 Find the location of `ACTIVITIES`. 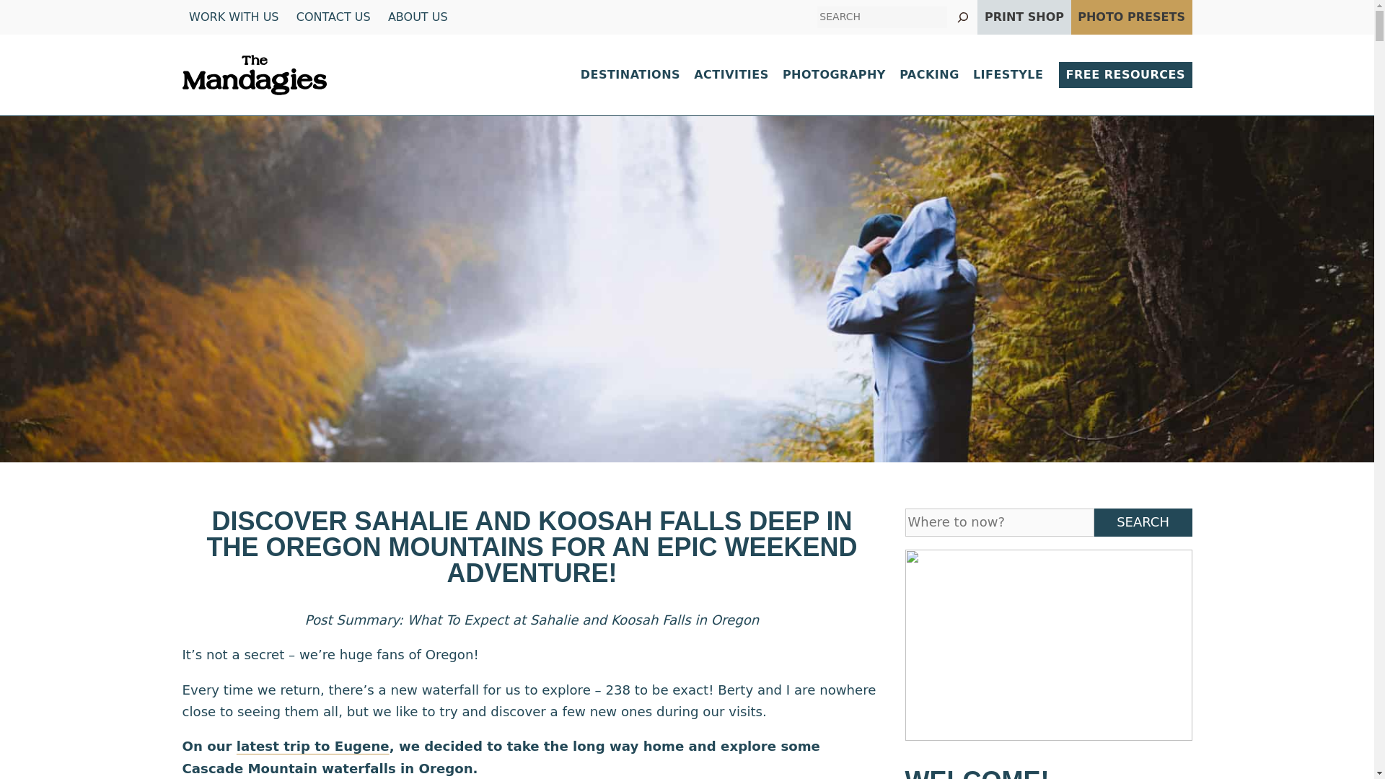

ACTIVITIES is located at coordinates (731, 74).